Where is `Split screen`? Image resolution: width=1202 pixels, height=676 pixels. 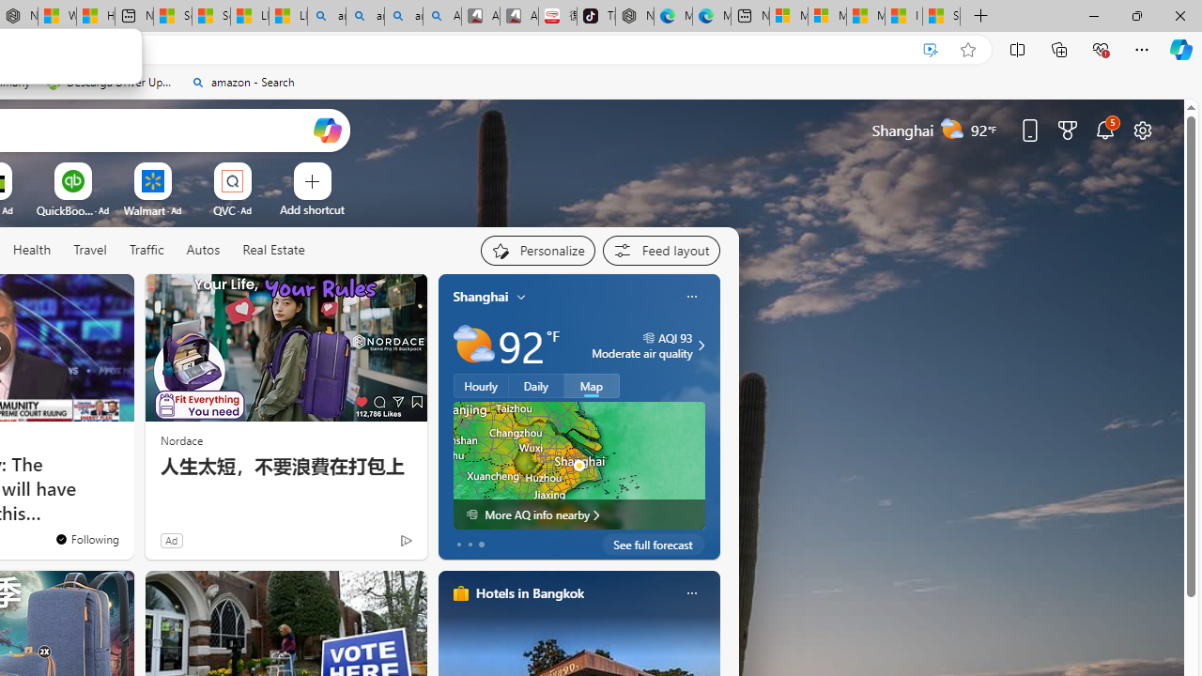 Split screen is located at coordinates (1017, 49).